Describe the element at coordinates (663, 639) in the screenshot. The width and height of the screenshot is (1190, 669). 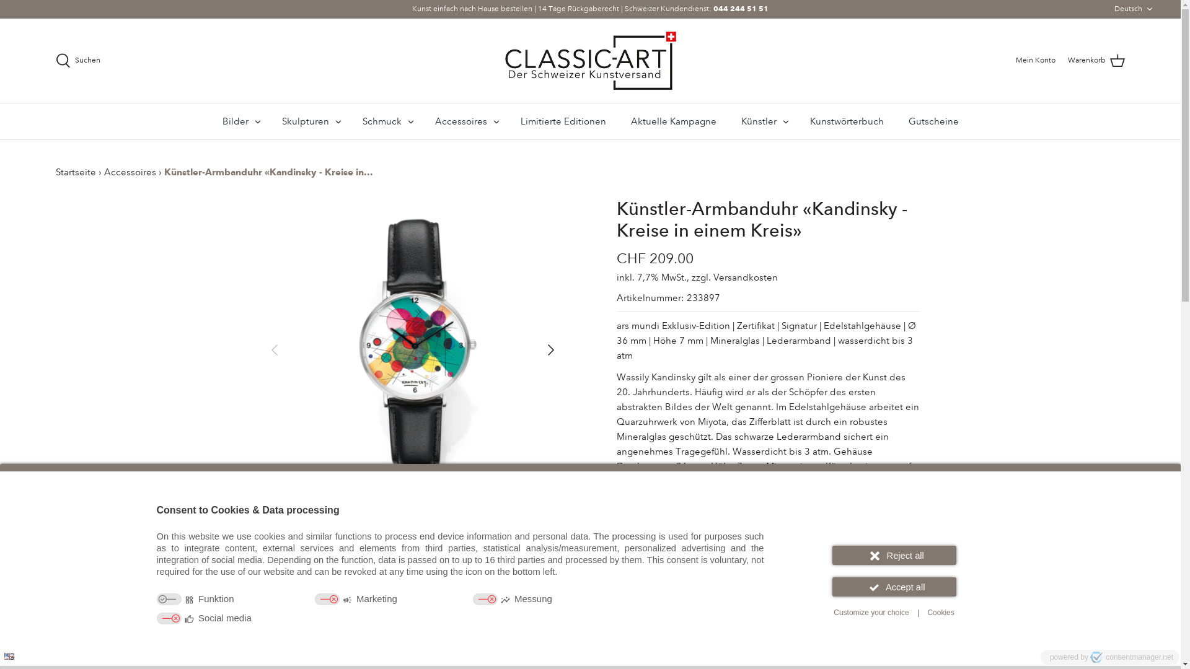
I see `Facebook
Teilen` at that location.